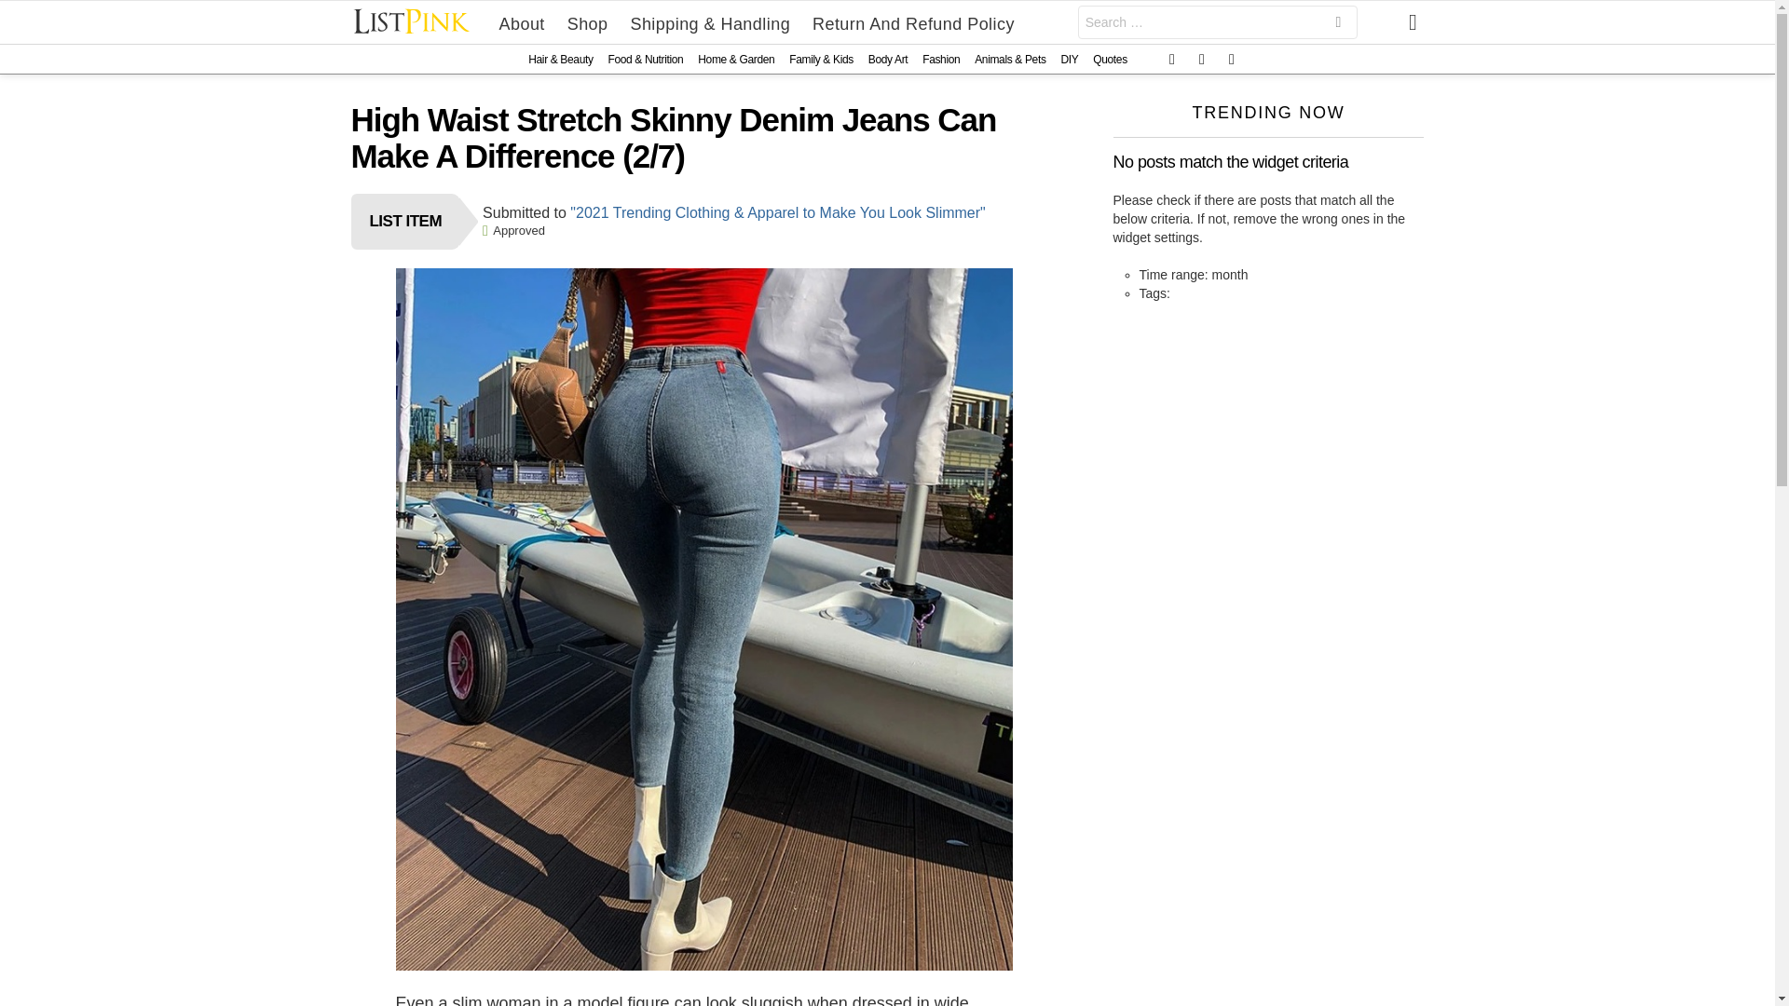 The width and height of the screenshot is (1789, 1006). I want to click on SEARCH, so click(1338, 24).